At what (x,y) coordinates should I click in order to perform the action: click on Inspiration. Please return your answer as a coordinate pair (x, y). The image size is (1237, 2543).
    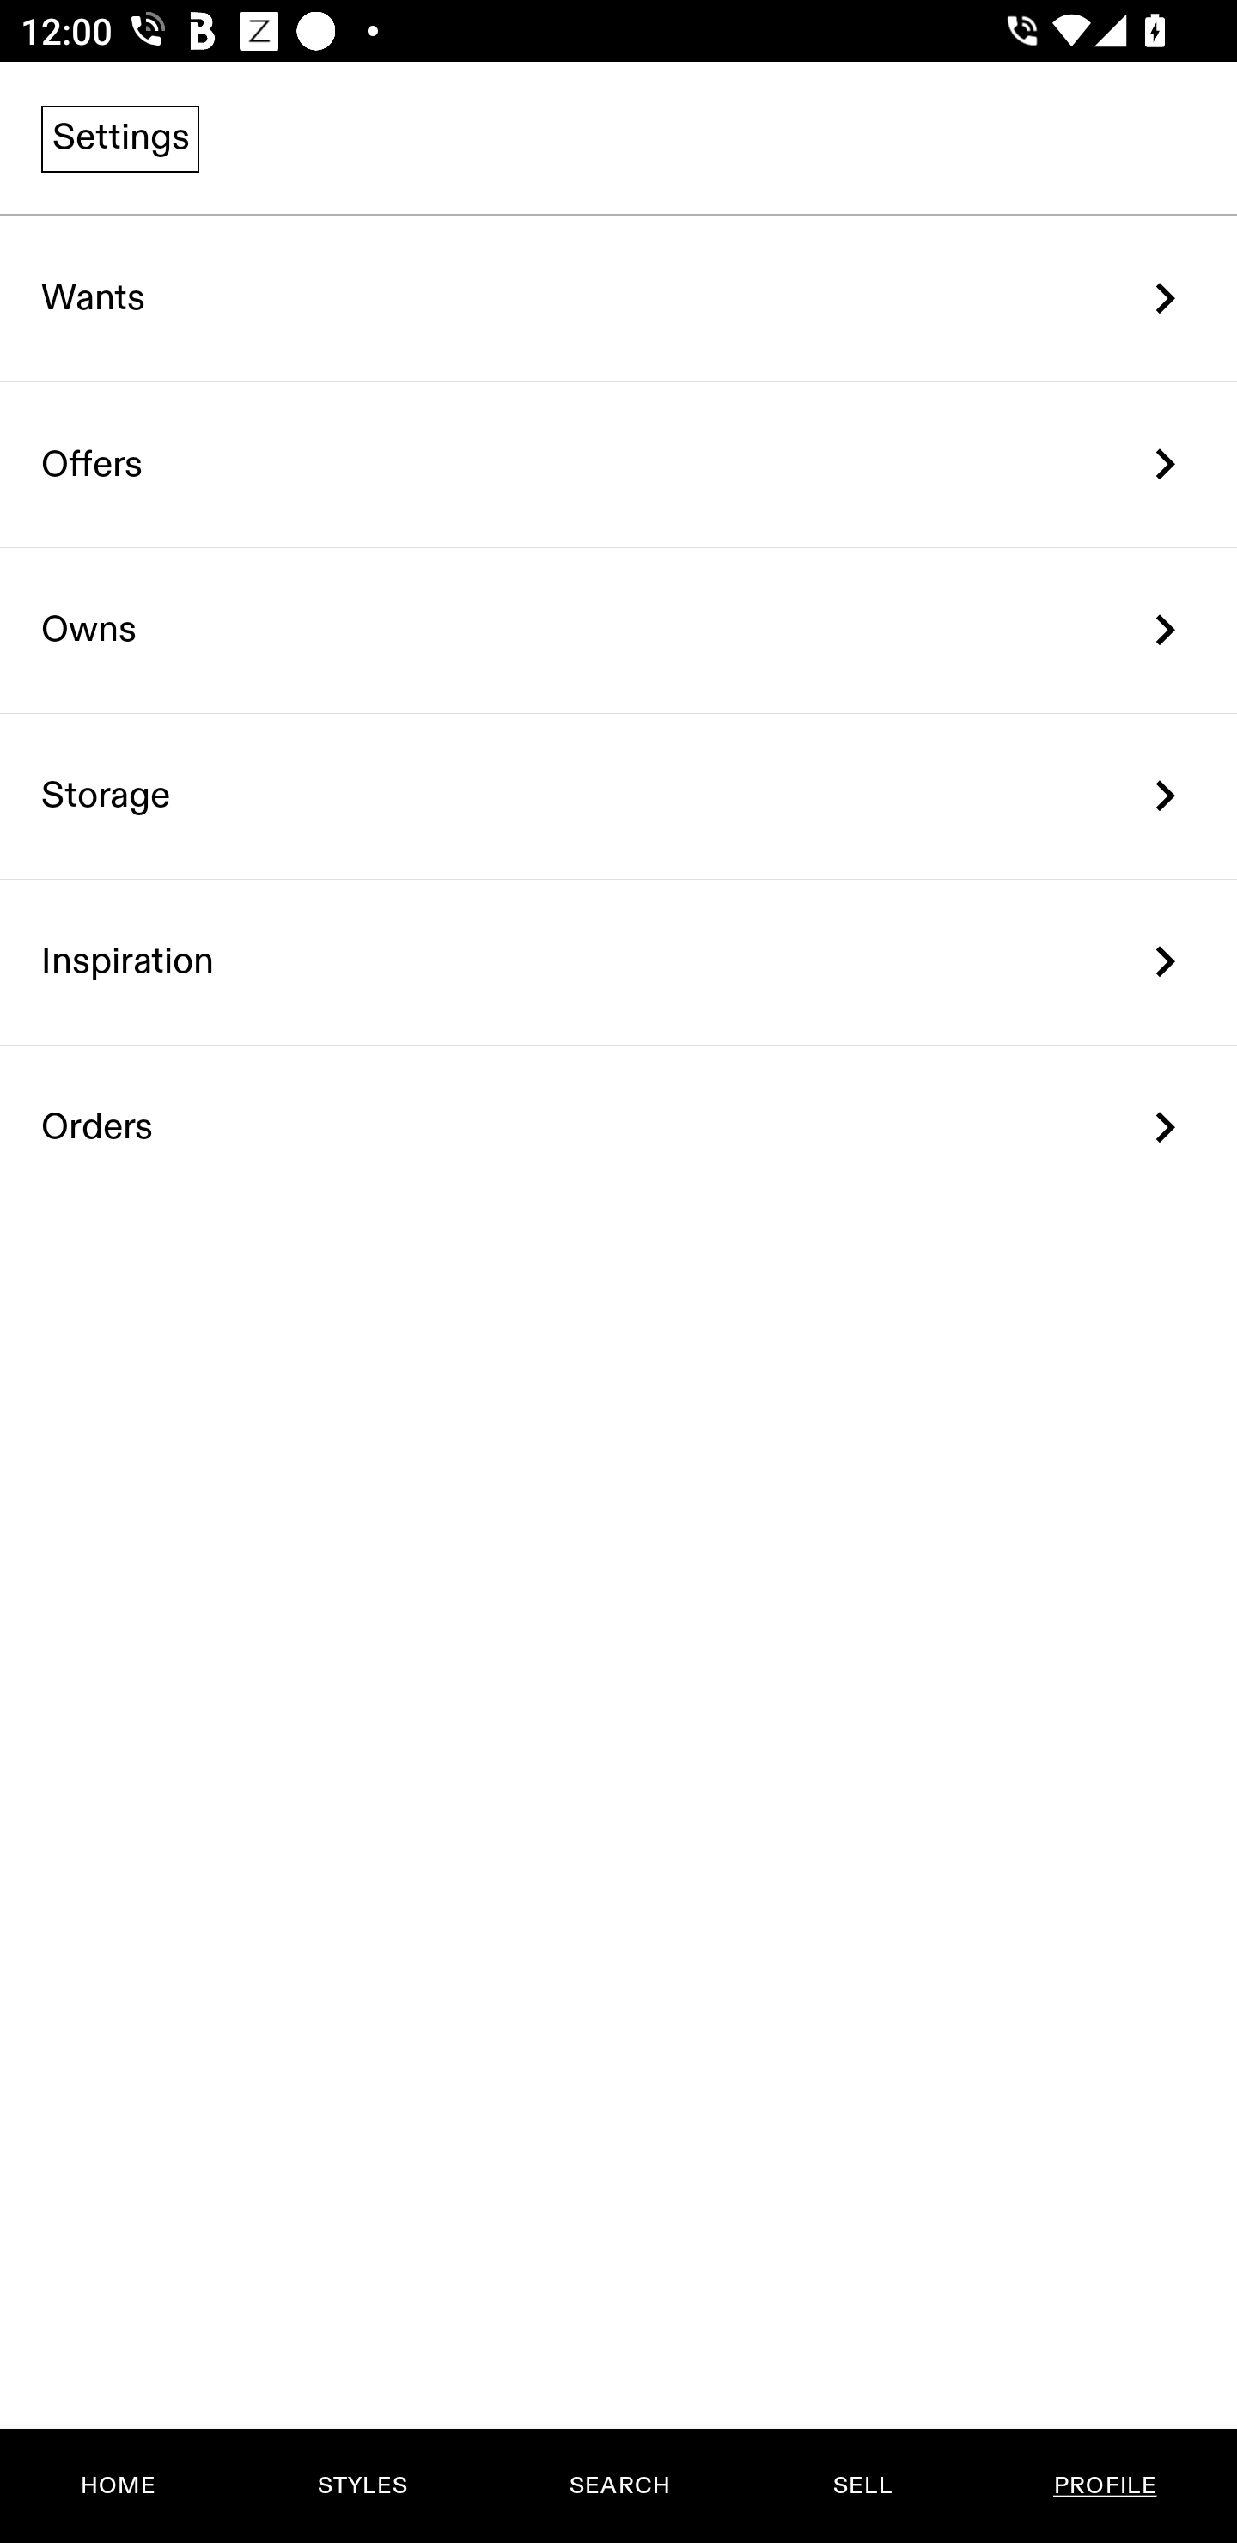
    Looking at the image, I should click on (618, 962).